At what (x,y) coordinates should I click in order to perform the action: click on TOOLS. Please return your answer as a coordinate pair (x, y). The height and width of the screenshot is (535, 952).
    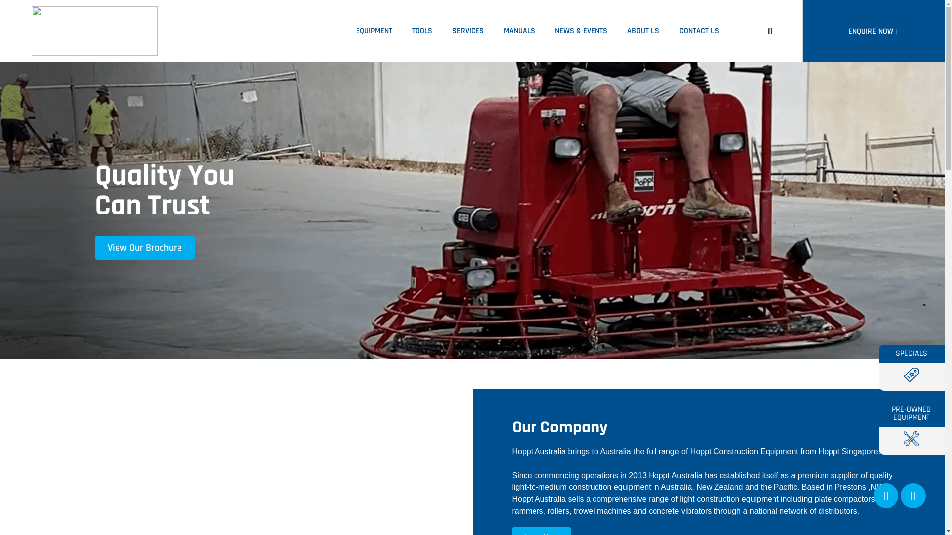
    Looking at the image, I should click on (422, 31).